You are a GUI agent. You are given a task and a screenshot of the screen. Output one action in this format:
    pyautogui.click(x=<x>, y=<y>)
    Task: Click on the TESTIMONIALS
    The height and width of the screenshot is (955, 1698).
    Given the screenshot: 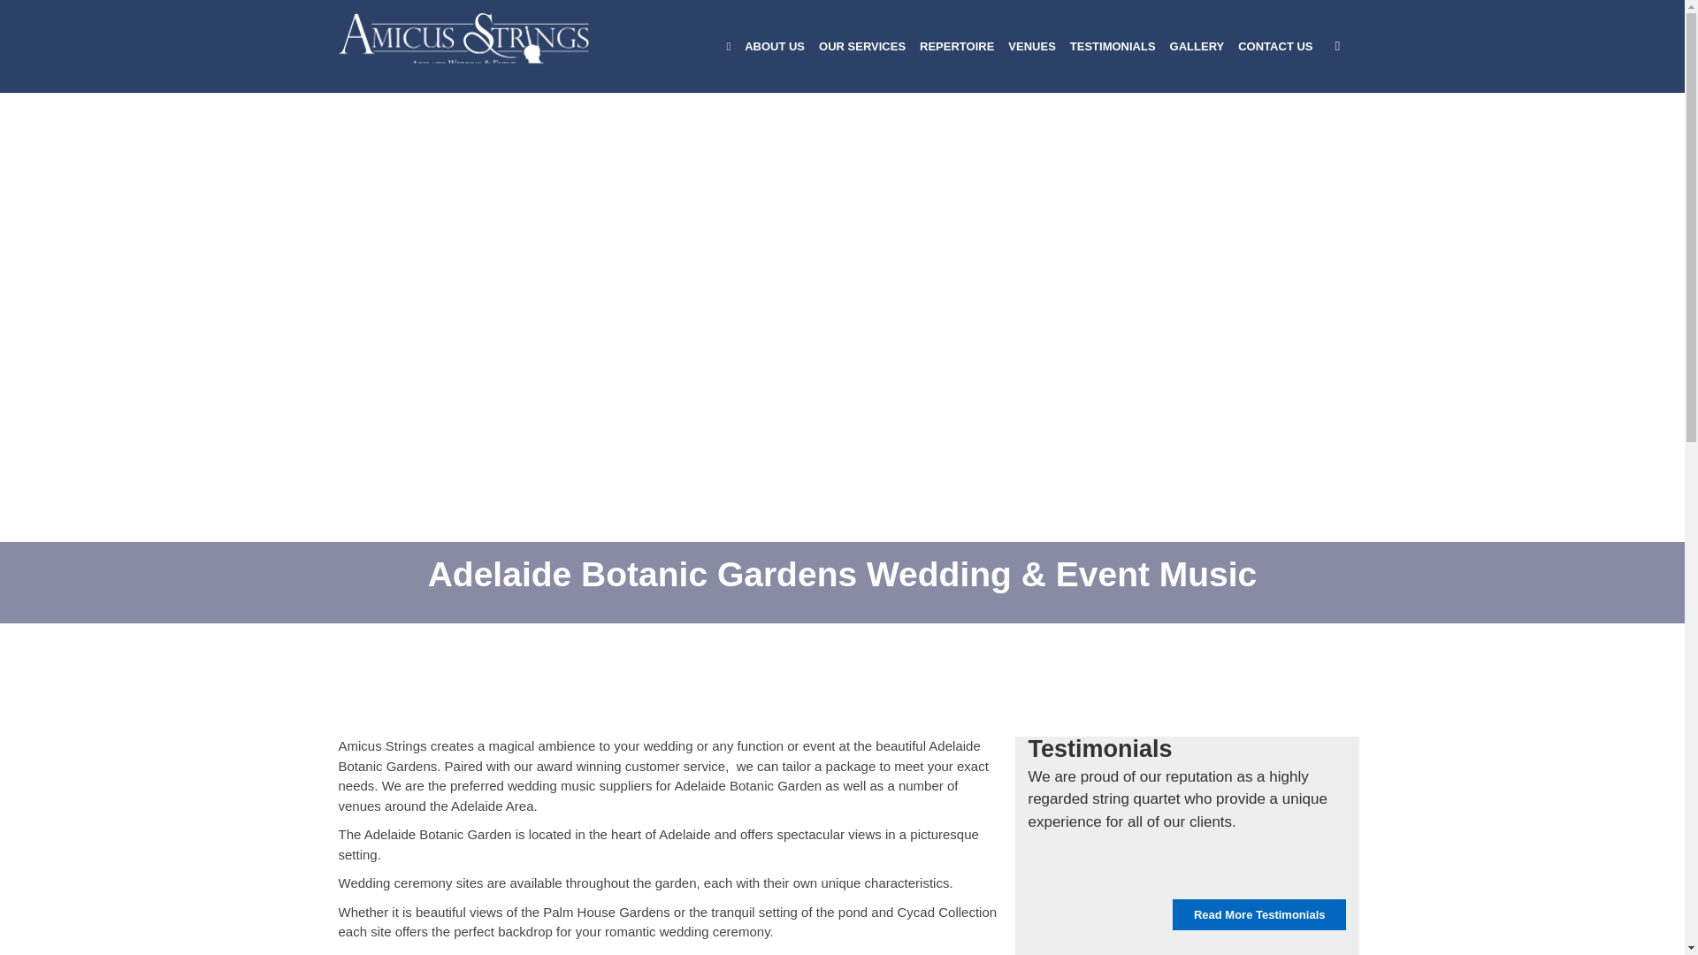 What is the action you would take?
    pyautogui.click(x=1113, y=46)
    